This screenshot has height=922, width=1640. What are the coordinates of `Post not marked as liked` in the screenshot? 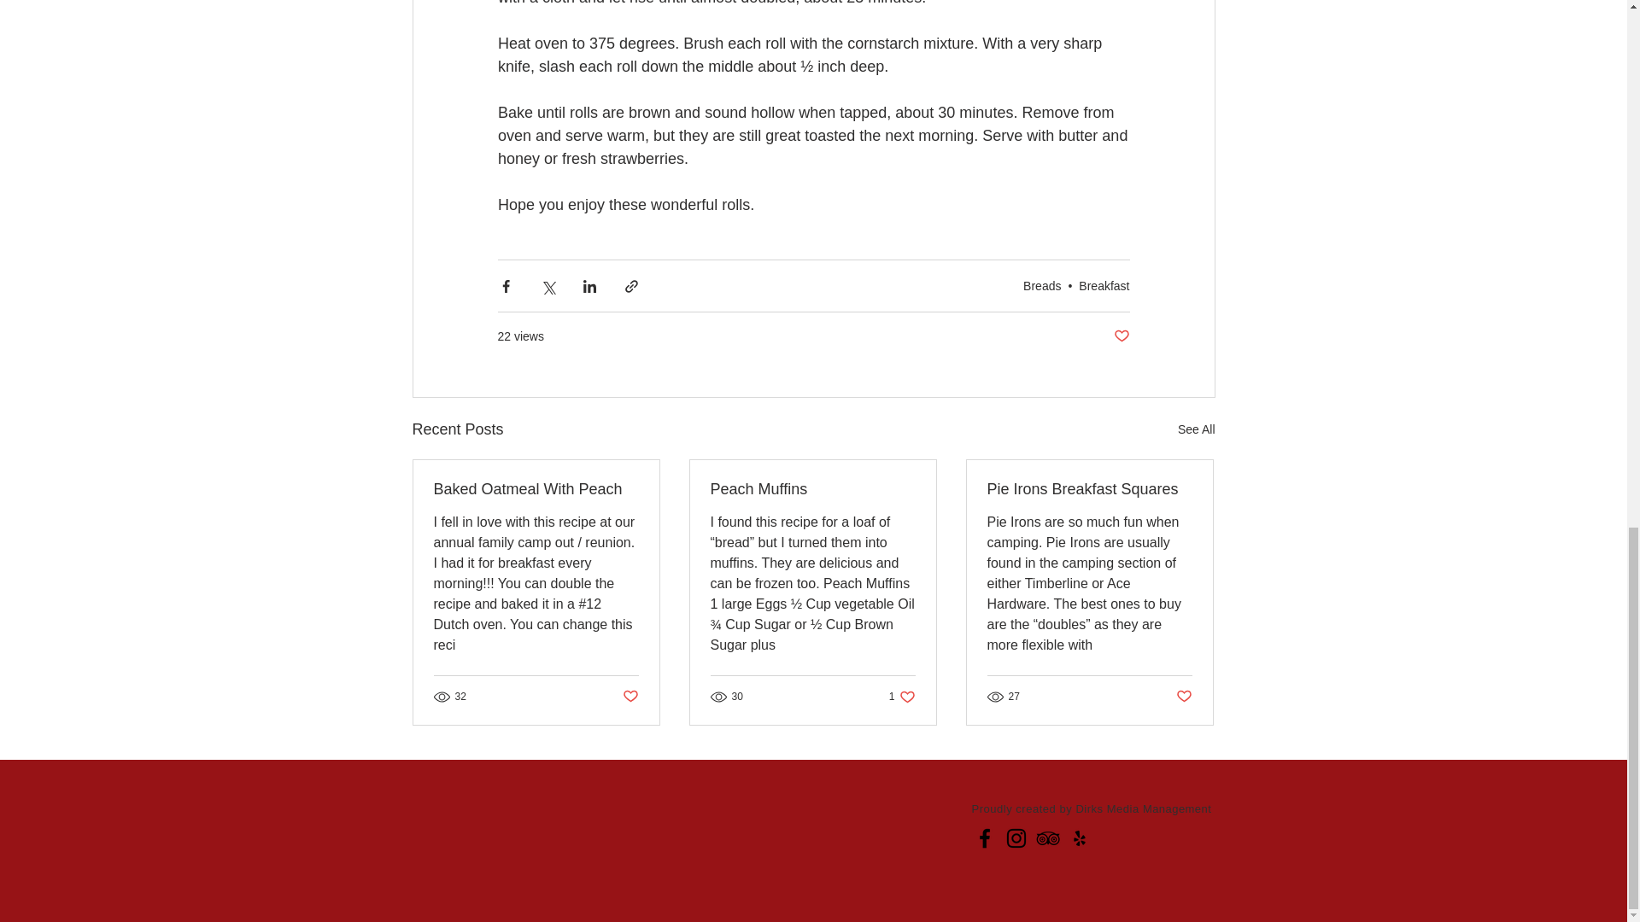 It's located at (1104, 286).